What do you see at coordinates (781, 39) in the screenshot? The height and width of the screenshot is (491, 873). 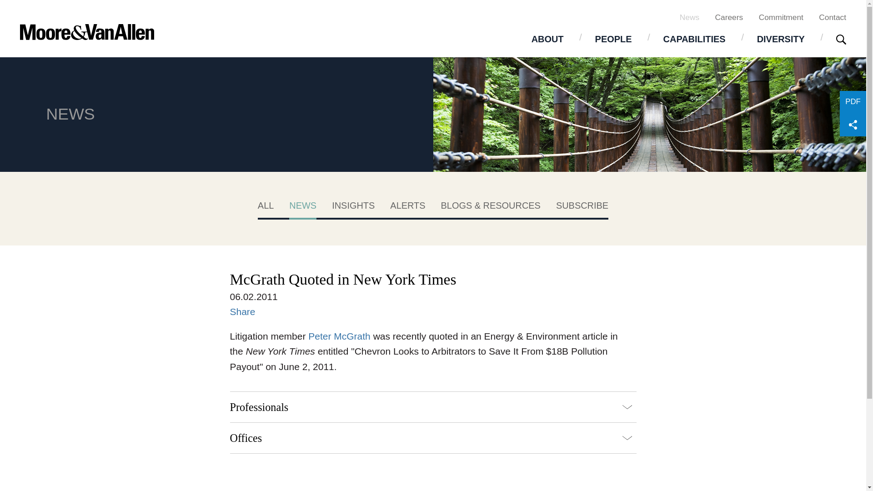 I see `DIVERSITY` at bounding box center [781, 39].